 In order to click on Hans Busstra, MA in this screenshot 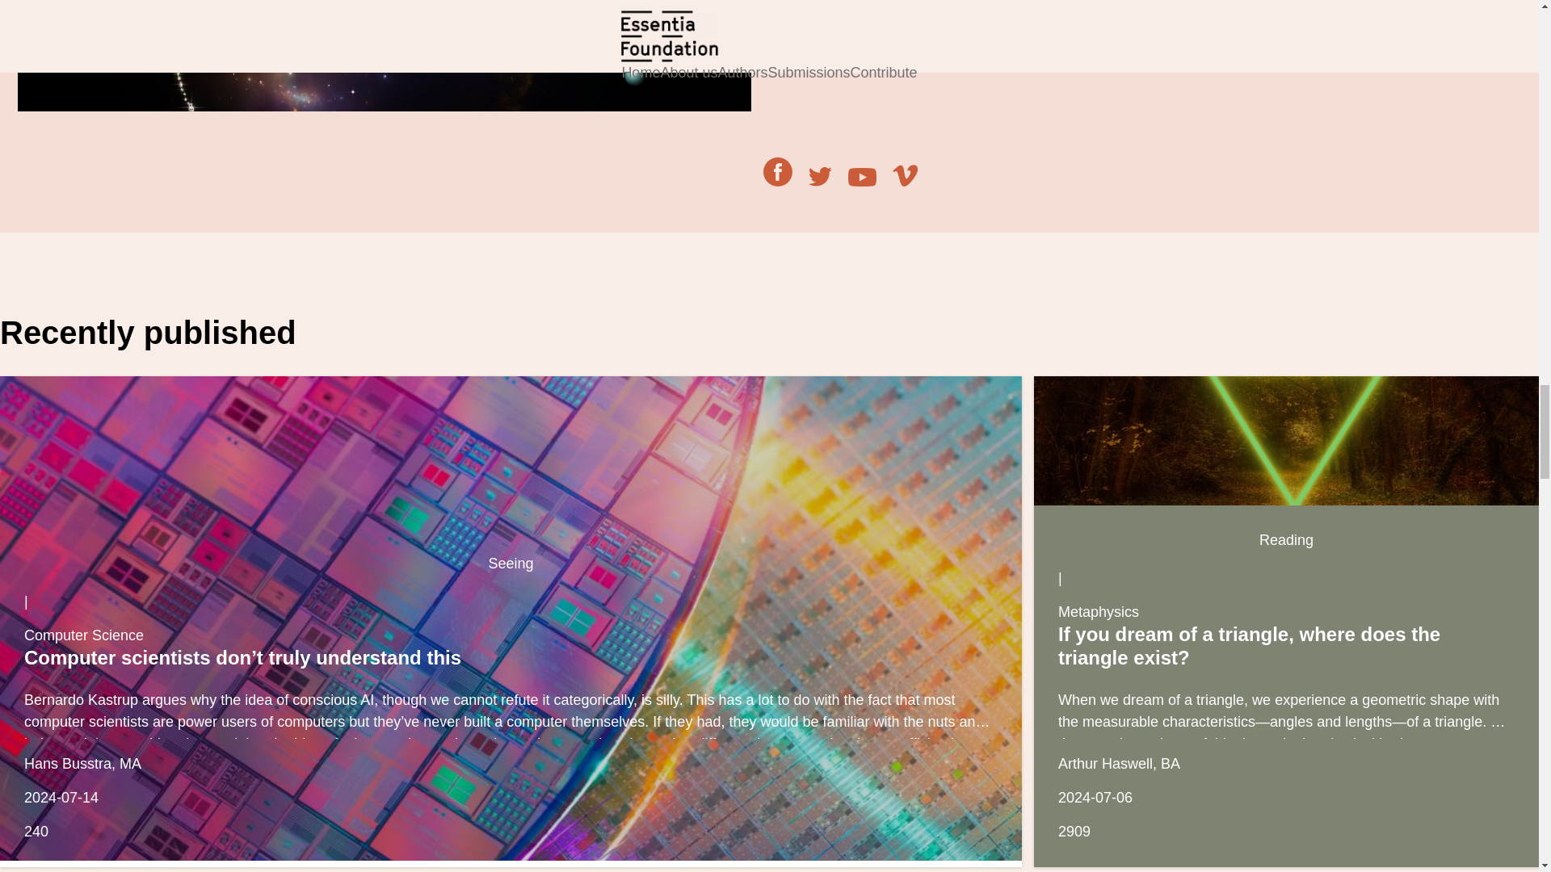, I will do `click(82, 764)`.